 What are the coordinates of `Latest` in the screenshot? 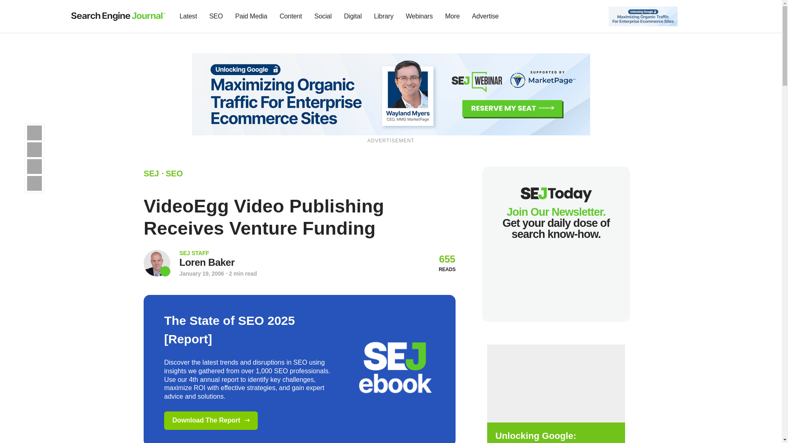 It's located at (188, 16).